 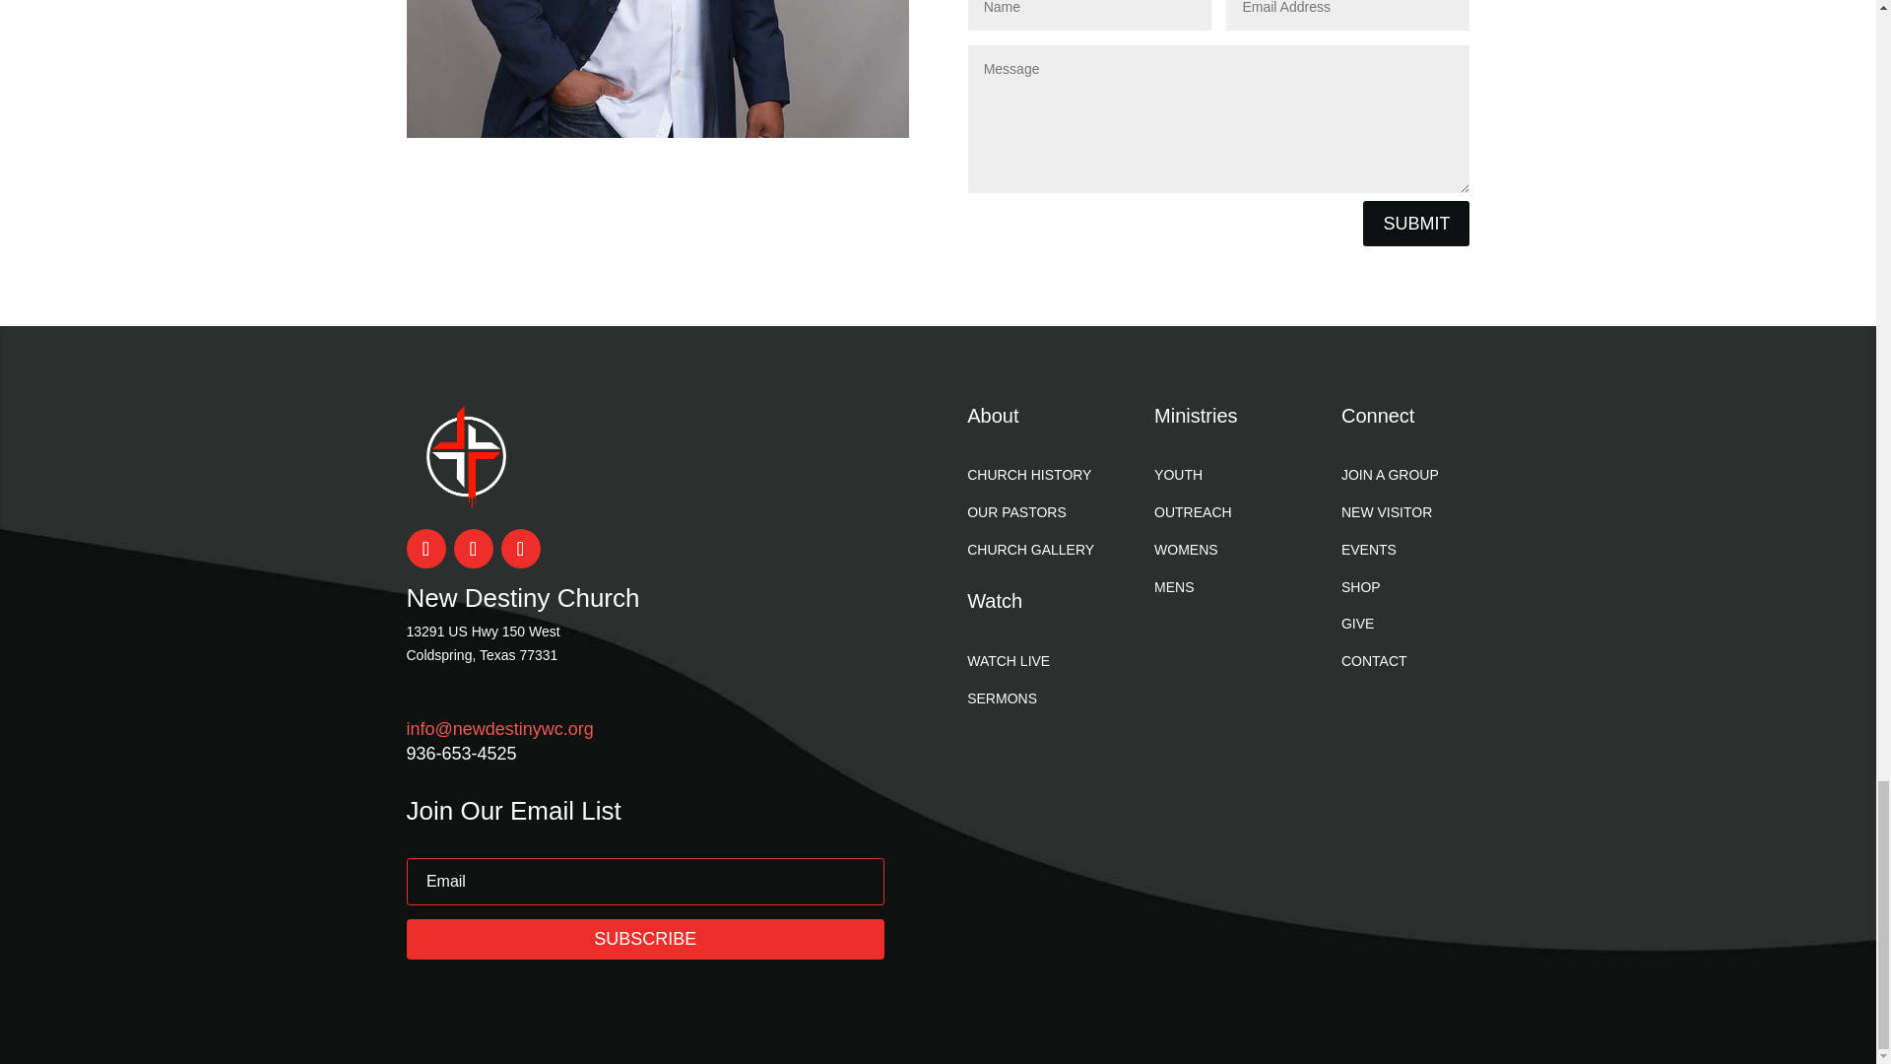 What do you see at coordinates (1028, 475) in the screenshot?
I see `CHURCH HISTORY` at bounding box center [1028, 475].